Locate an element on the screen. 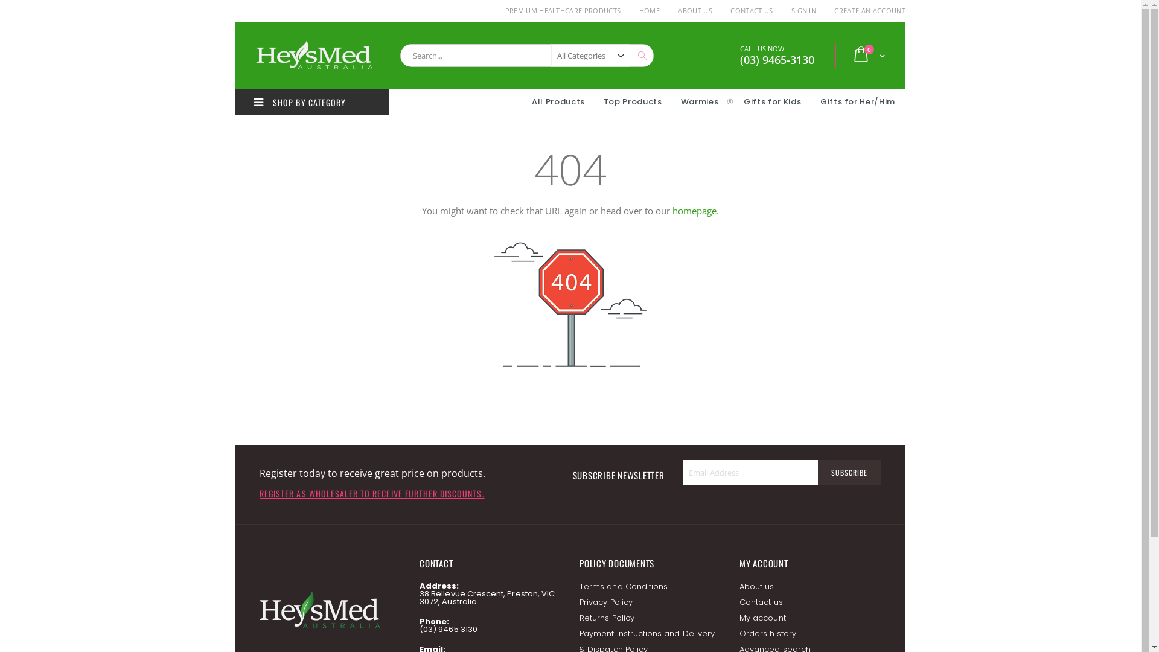  SIGN IN is located at coordinates (804, 11).